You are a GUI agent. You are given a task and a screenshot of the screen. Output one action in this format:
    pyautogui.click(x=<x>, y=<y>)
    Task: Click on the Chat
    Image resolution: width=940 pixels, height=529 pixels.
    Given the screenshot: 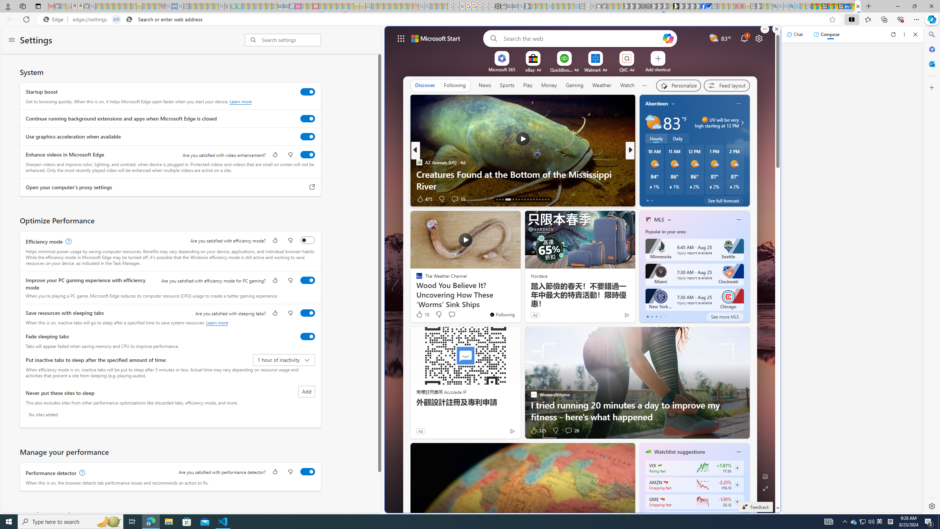 What is the action you would take?
    pyautogui.click(x=795, y=34)
    